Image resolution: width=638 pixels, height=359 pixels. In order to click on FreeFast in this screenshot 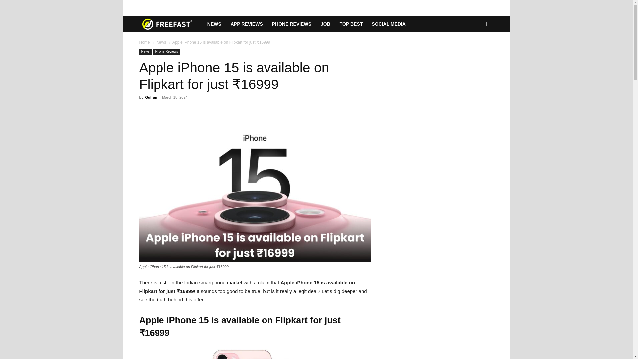, I will do `click(170, 24)`.